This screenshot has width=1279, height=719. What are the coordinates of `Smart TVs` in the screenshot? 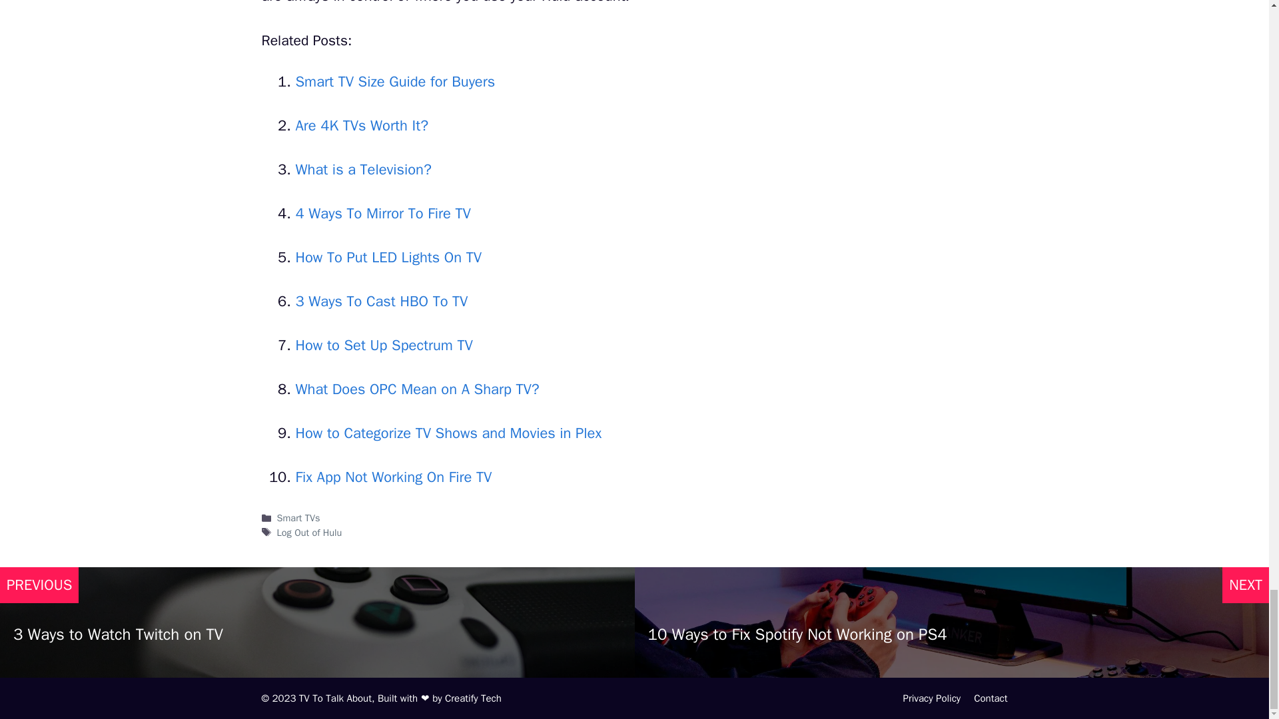 It's located at (298, 518).